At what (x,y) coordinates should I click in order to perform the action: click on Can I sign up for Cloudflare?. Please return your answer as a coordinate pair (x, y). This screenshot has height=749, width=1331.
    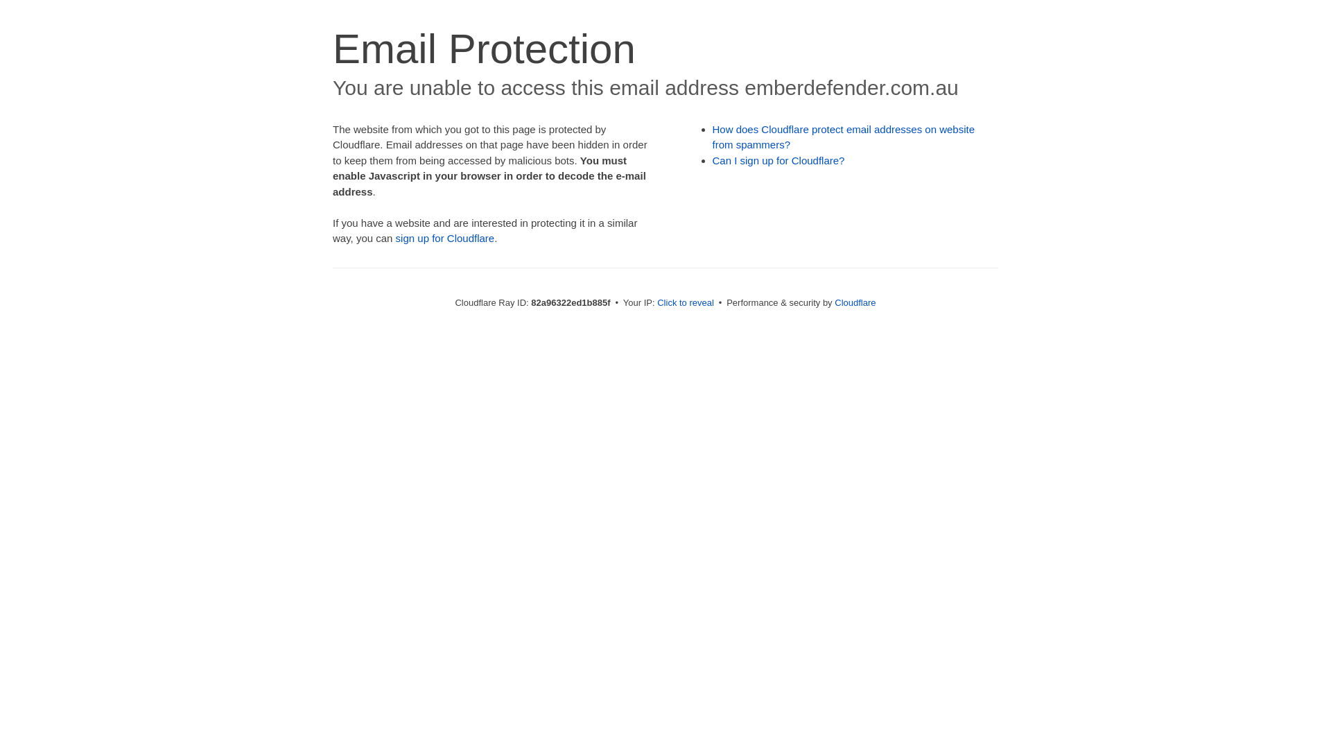
    Looking at the image, I should click on (779, 161).